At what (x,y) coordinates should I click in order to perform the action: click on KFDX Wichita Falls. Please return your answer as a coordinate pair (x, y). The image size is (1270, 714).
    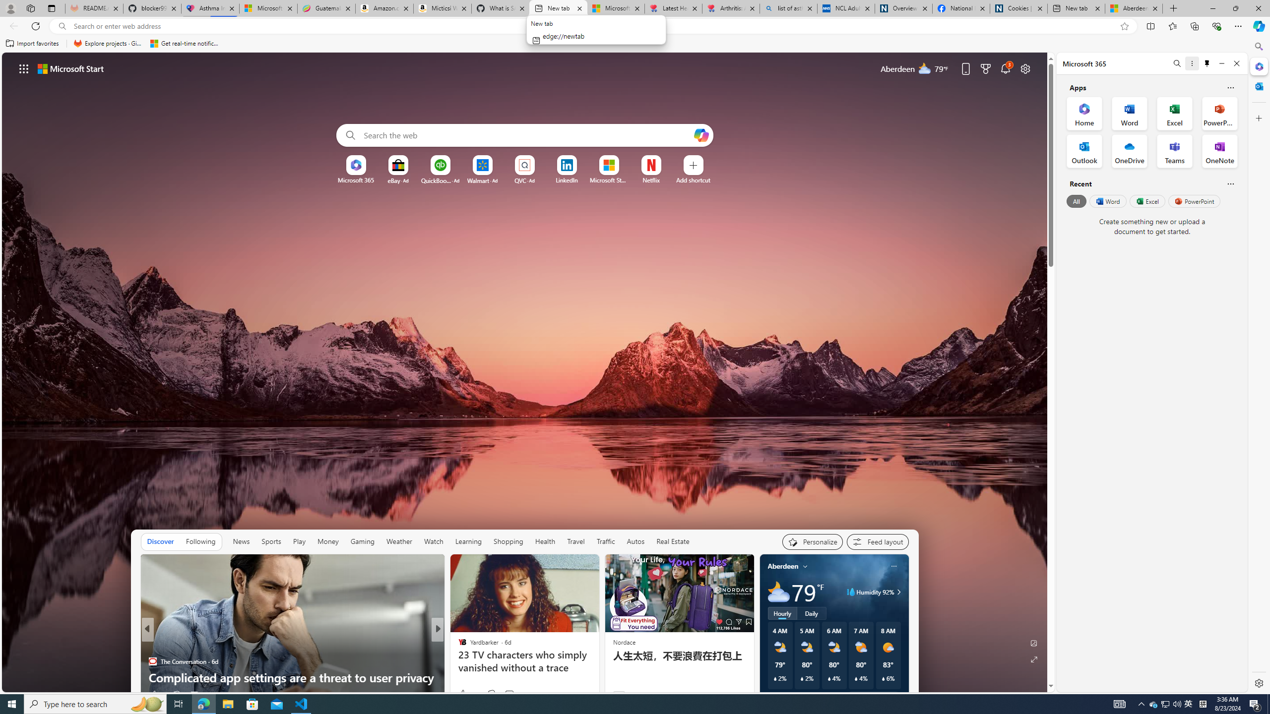
    Looking at the image, I should click on (457, 646).